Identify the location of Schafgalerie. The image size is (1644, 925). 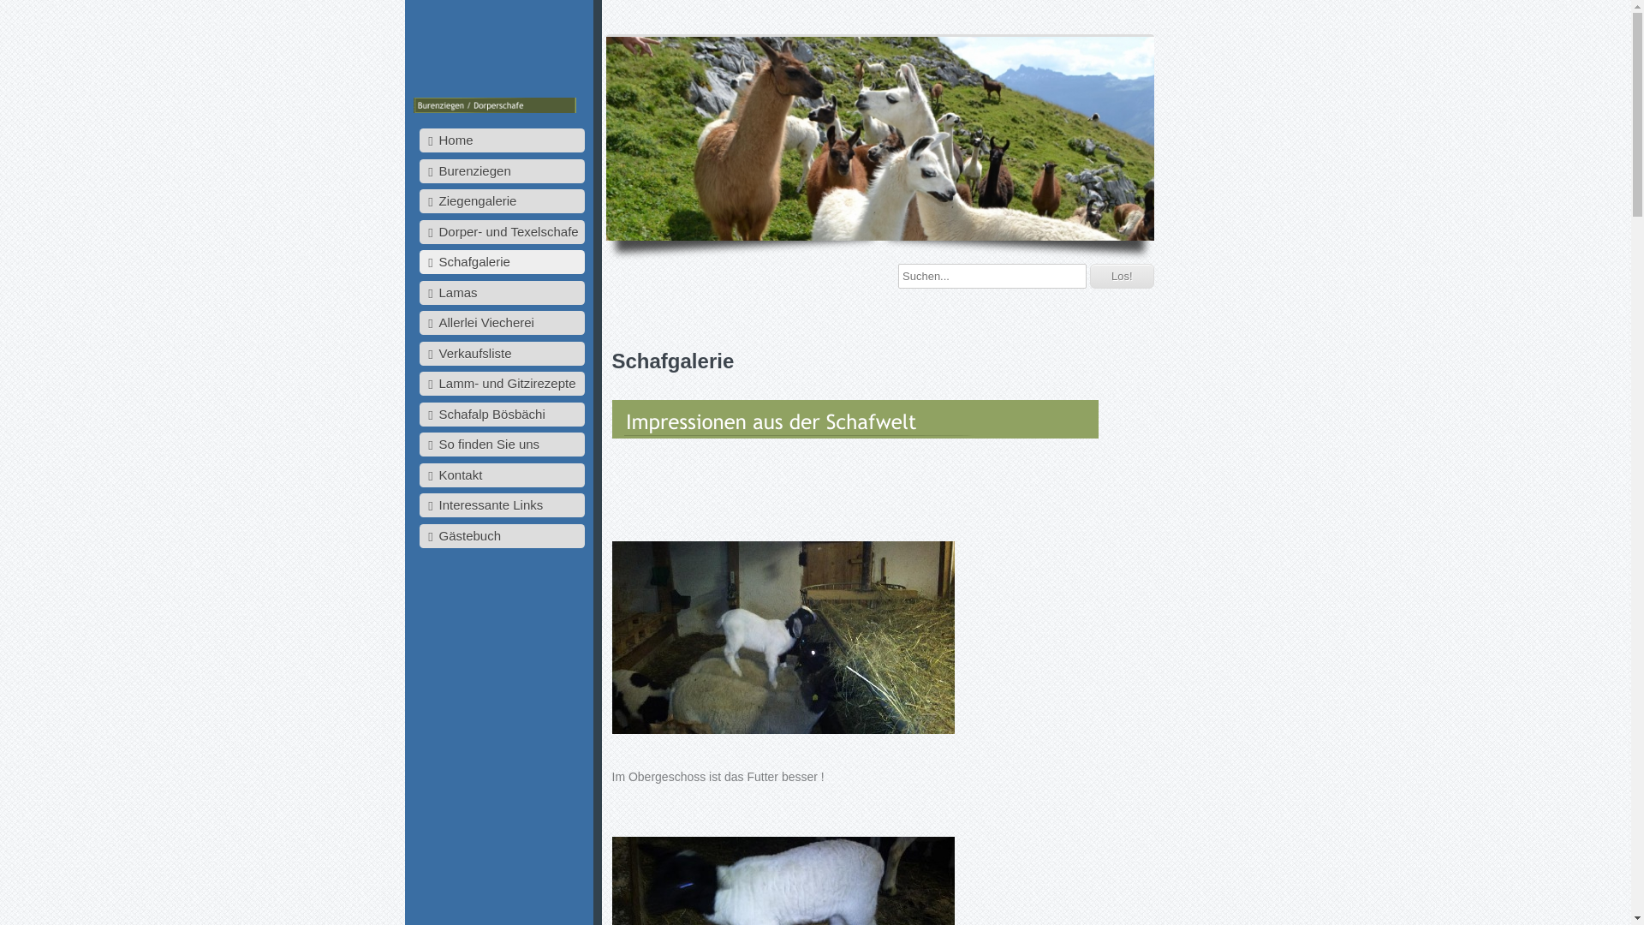
(502, 262).